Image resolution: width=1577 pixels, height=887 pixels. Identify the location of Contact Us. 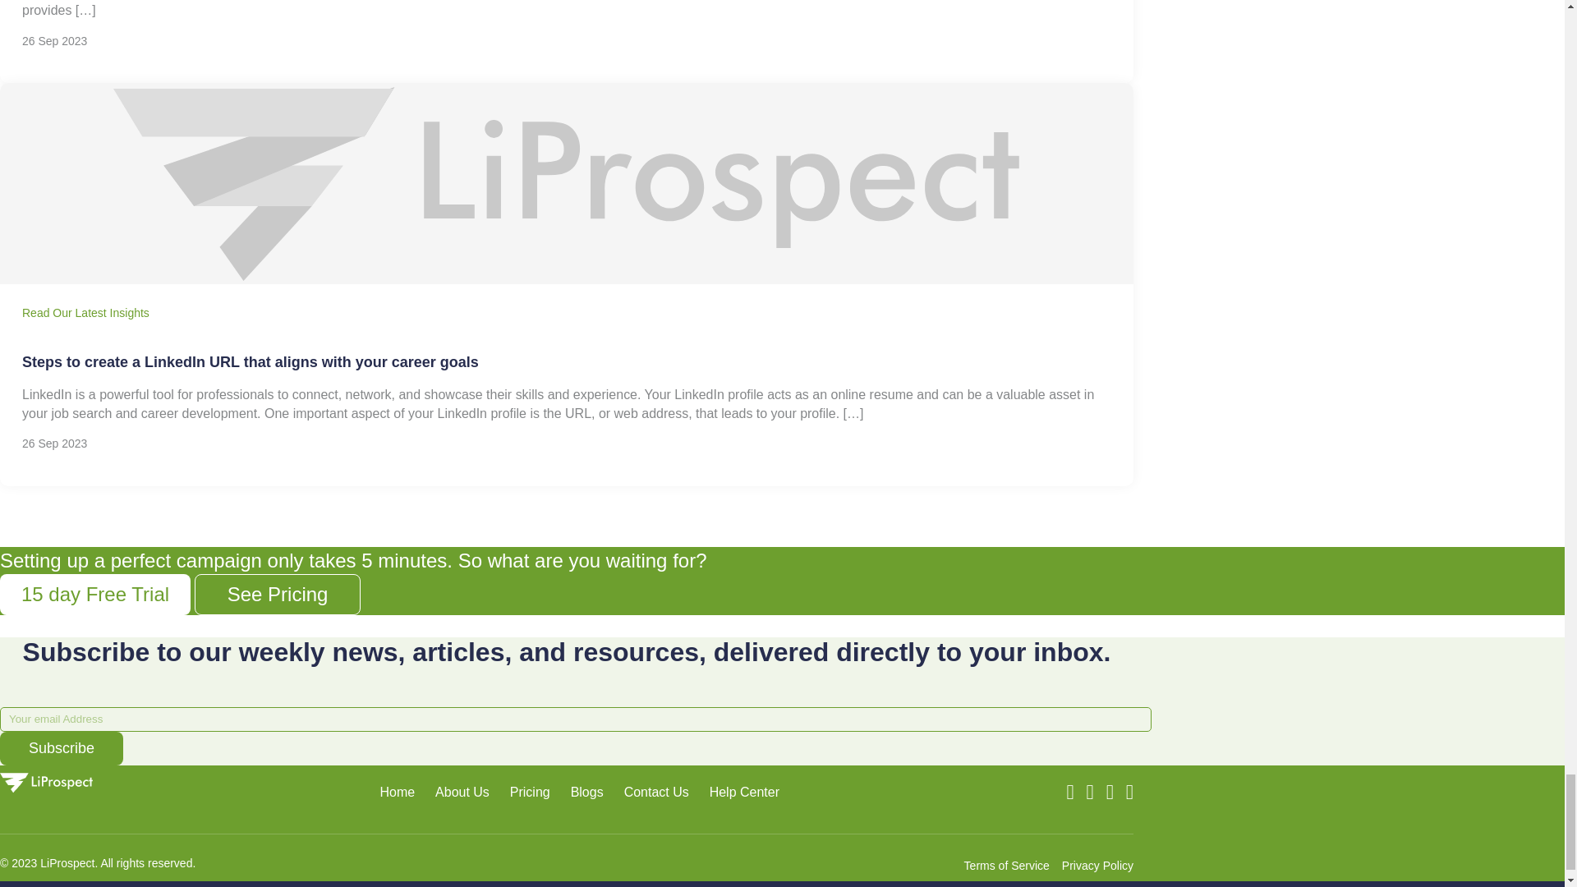
(657, 792).